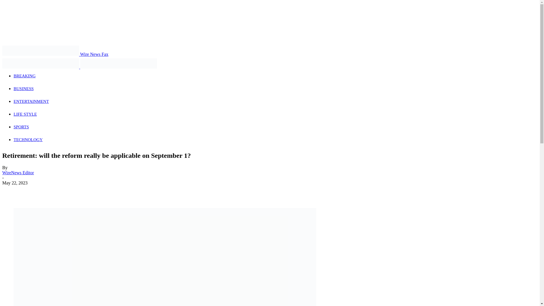 Image resolution: width=544 pixels, height=306 pixels. Describe the element at coordinates (118, 63) in the screenshot. I see `Your Fastest Source for Reliable News` at that location.